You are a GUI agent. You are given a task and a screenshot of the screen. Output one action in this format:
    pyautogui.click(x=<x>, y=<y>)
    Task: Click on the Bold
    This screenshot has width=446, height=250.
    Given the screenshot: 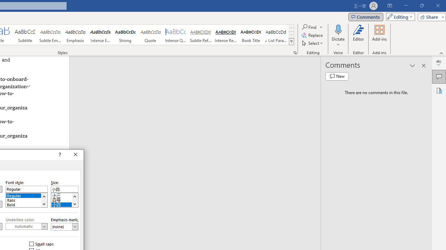 What is the action you would take?
    pyautogui.click(x=26, y=204)
    